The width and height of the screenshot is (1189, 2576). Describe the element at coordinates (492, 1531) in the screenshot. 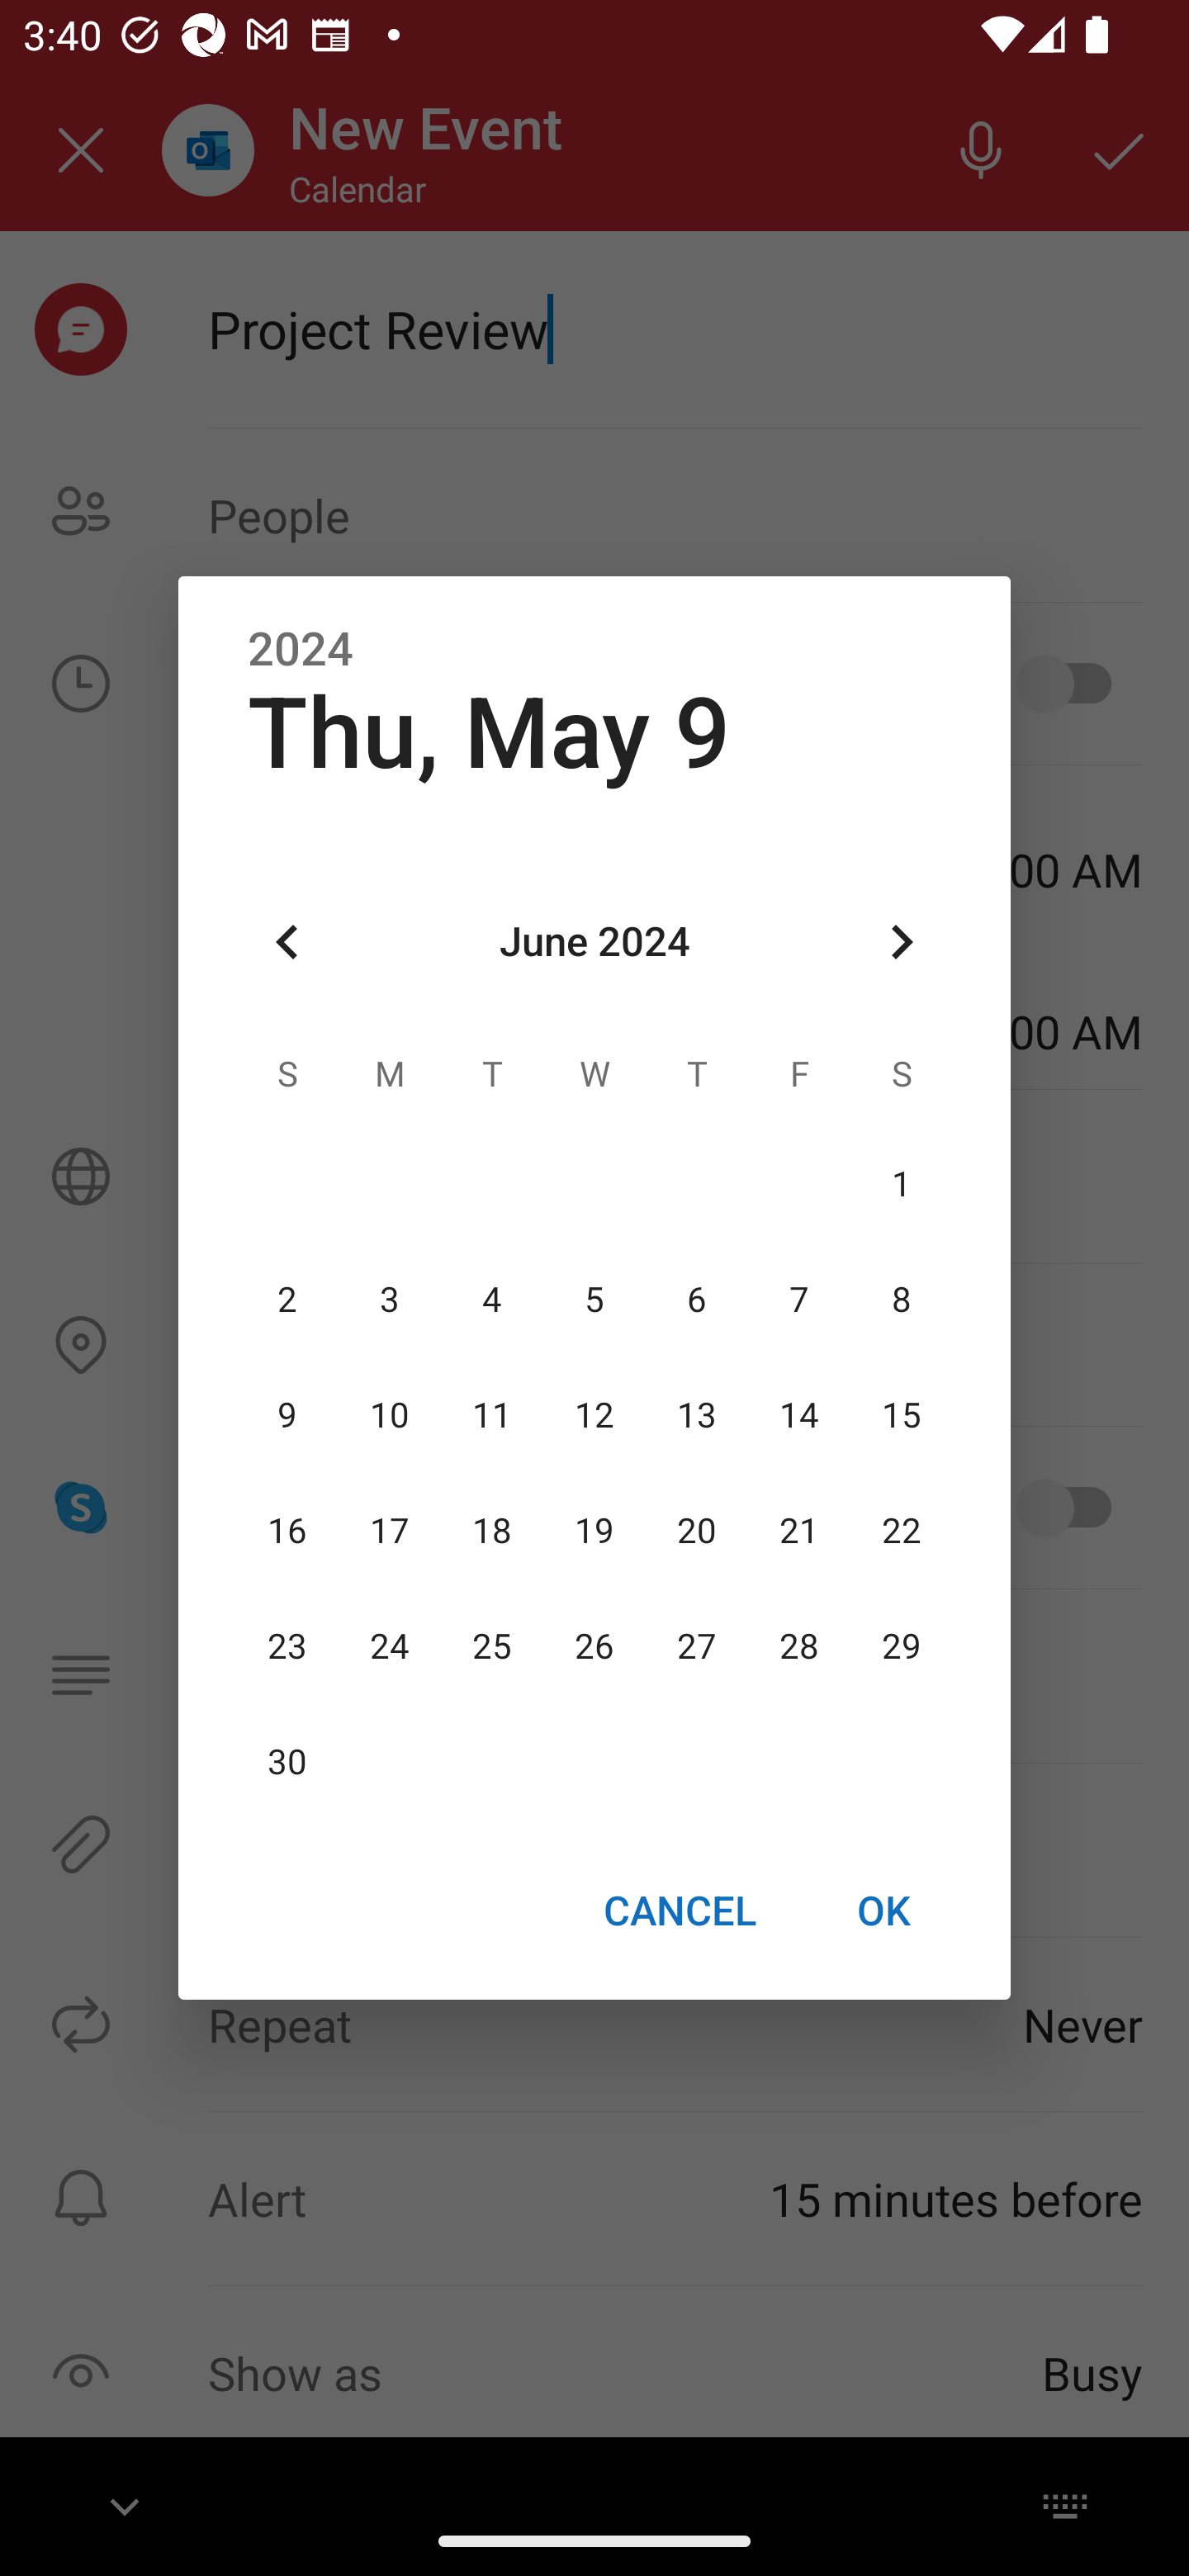

I see `18 18 June 2024` at that location.